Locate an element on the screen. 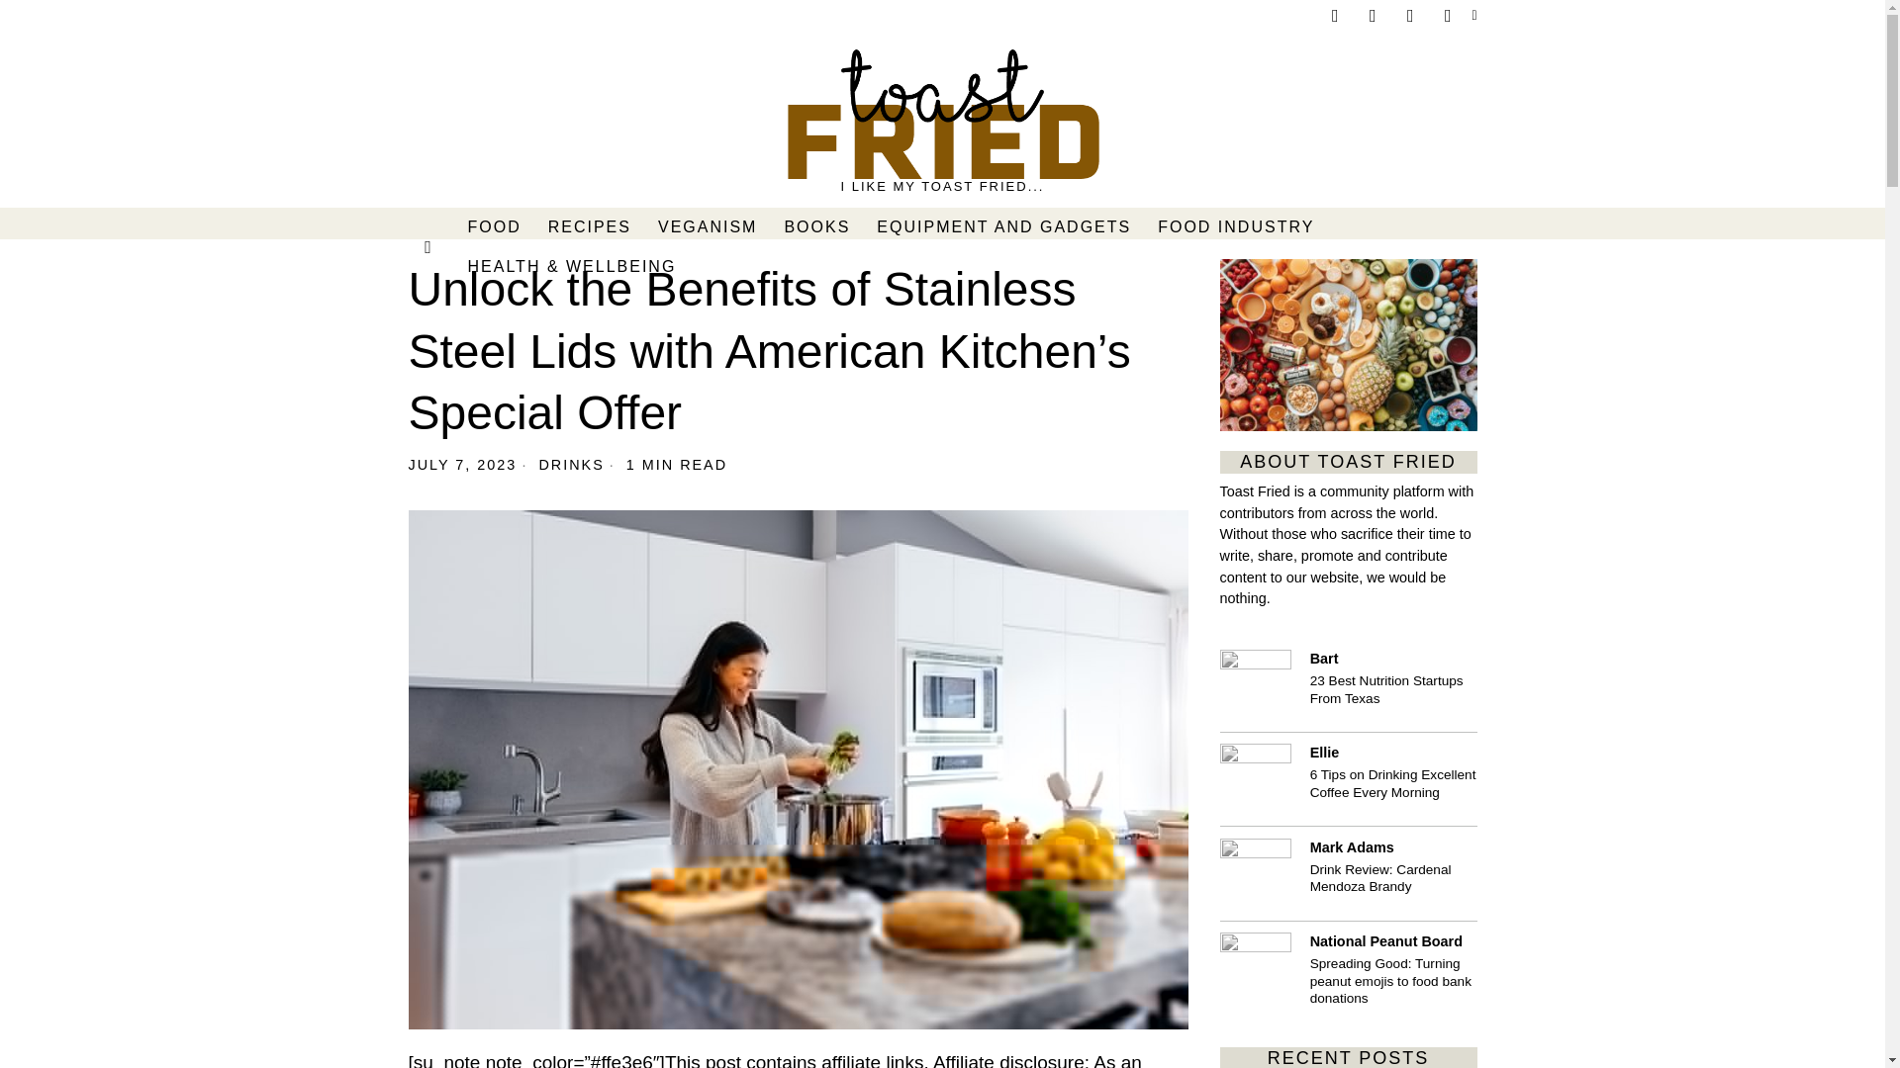 This screenshot has width=1900, height=1068. VEGANISM is located at coordinates (709, 226).